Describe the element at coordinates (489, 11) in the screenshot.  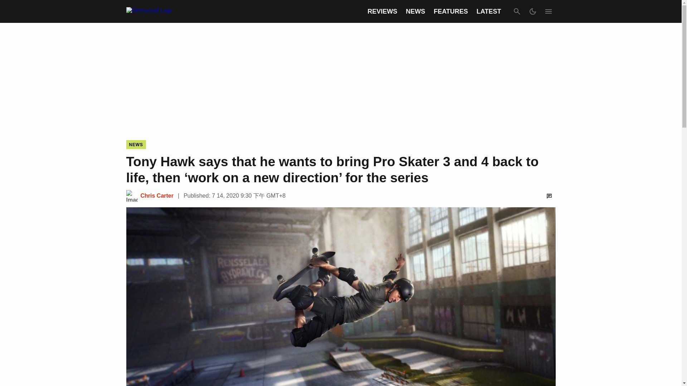
I see `LATEST` at that location.